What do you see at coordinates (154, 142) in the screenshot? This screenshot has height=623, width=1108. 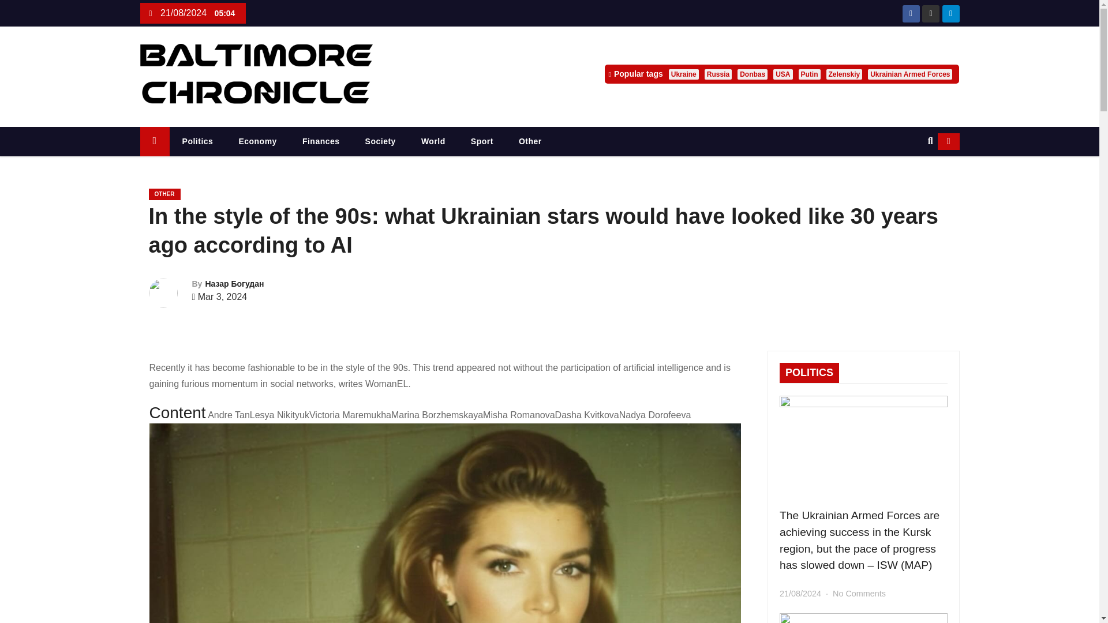 I see `Home` at bounding box center [154, 142].